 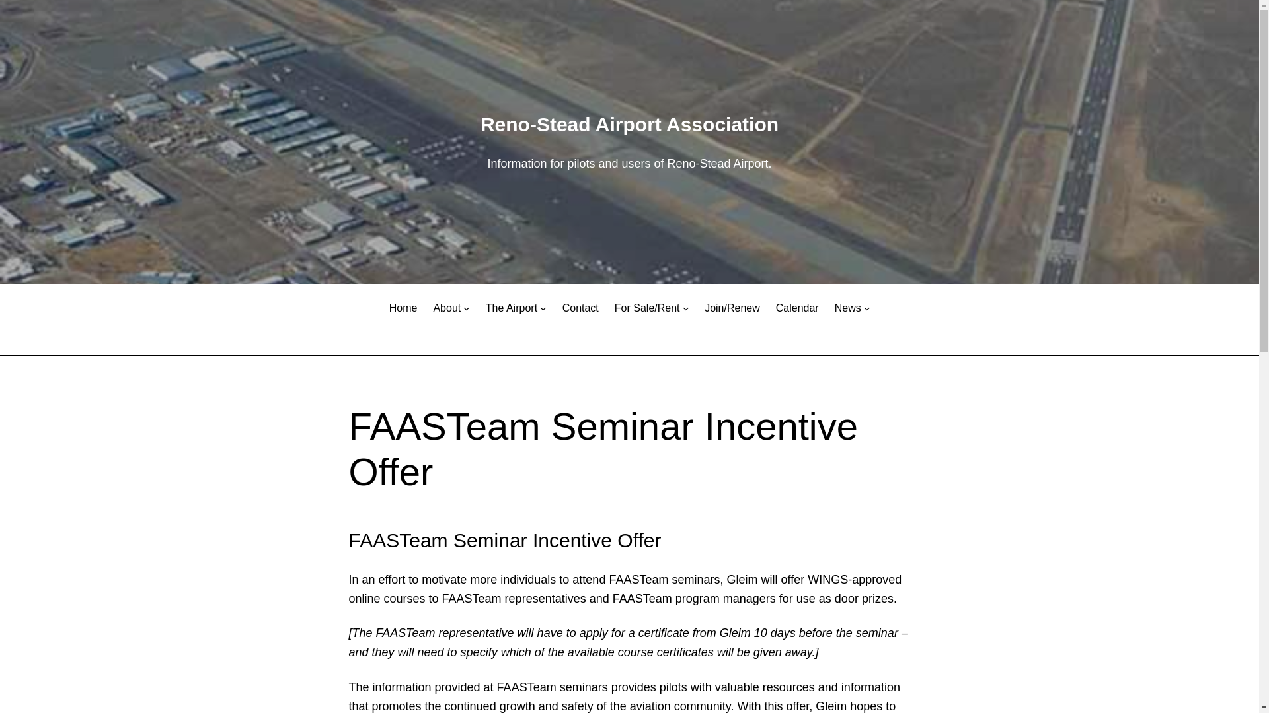 I want to click on Contact, so click(x=580, y=308).